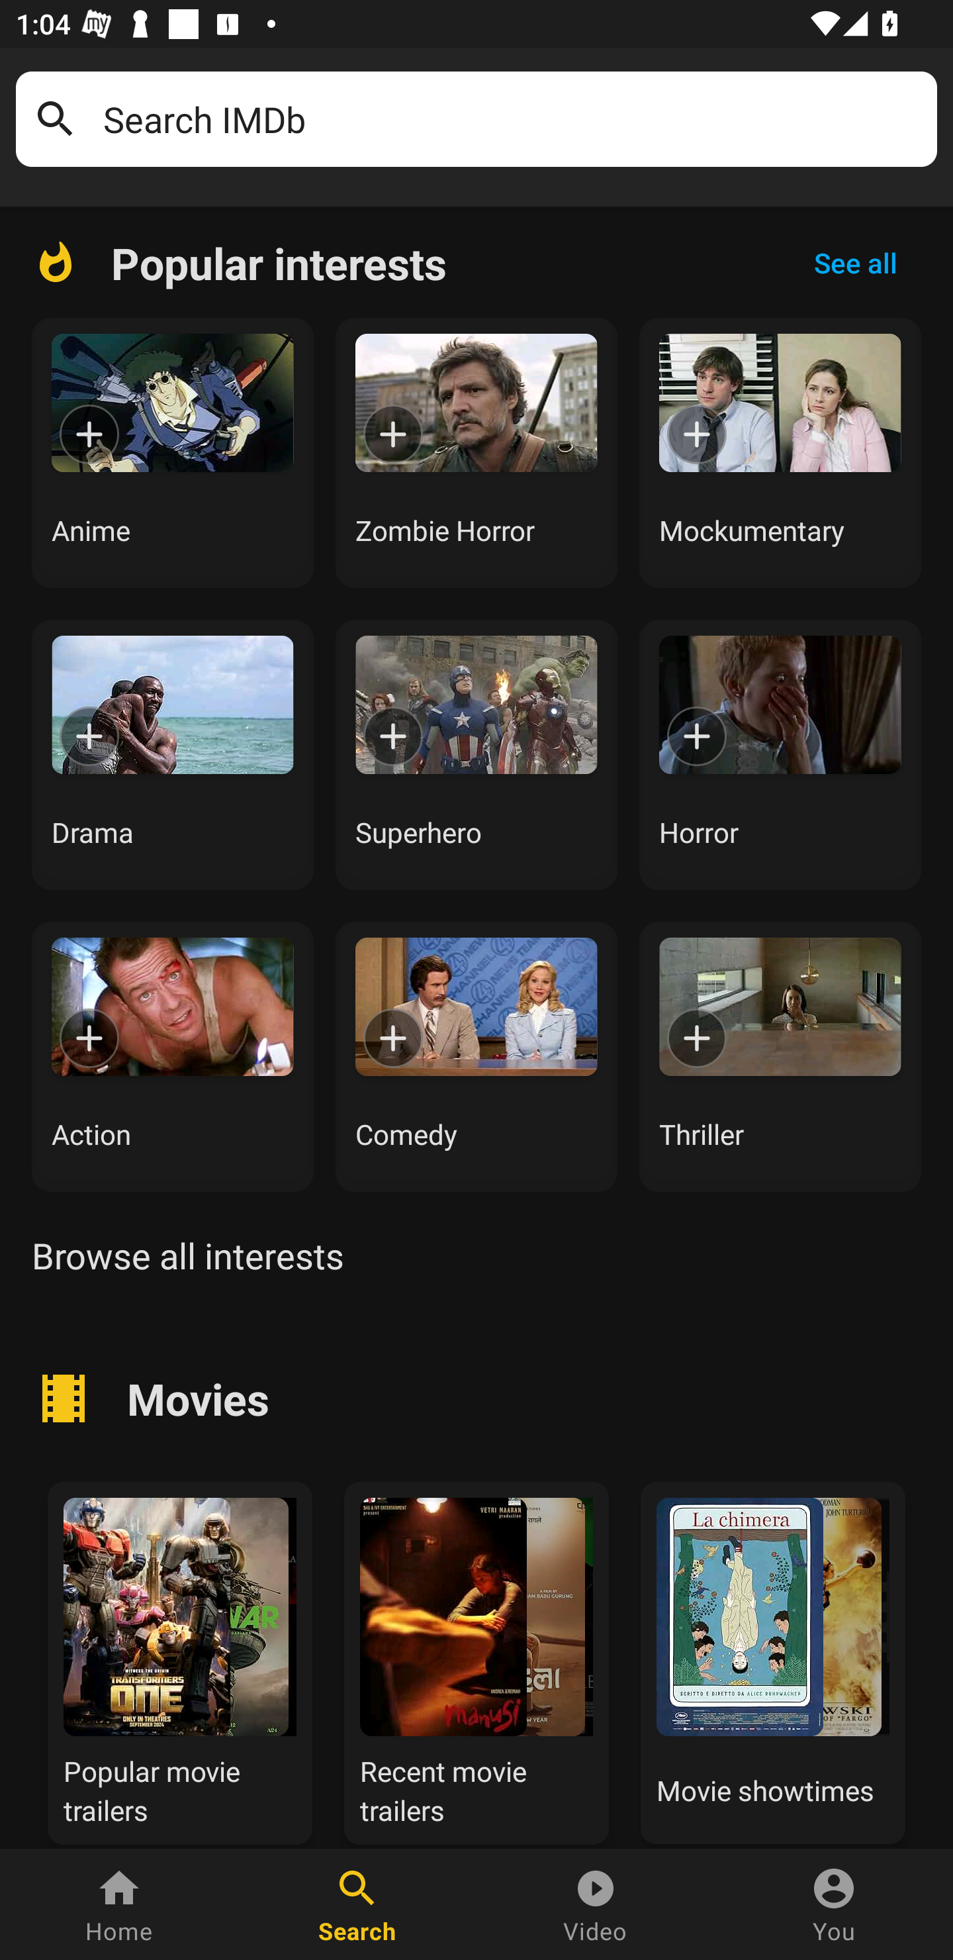  What do you see at coordinates (512, 119) in the screenshot?
I see `Search IMDb` at bounding box center [512, 119].